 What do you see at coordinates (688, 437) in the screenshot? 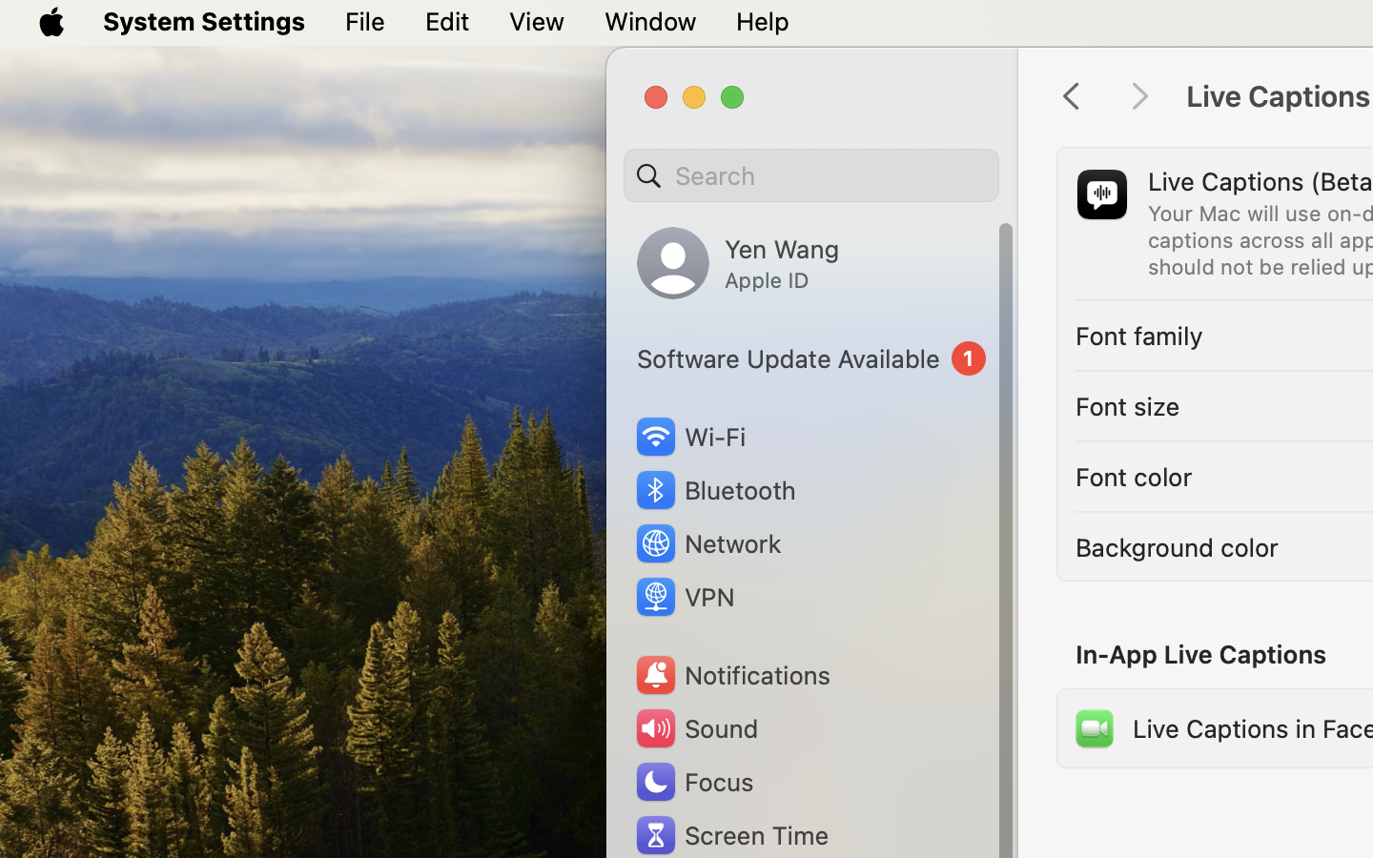
I see `Wi‑Fi` at bounding box center [688, 437].